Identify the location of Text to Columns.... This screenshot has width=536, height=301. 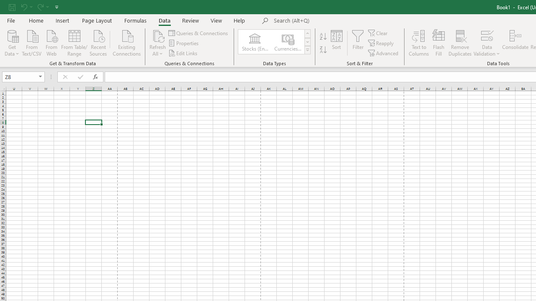
(419, 43).